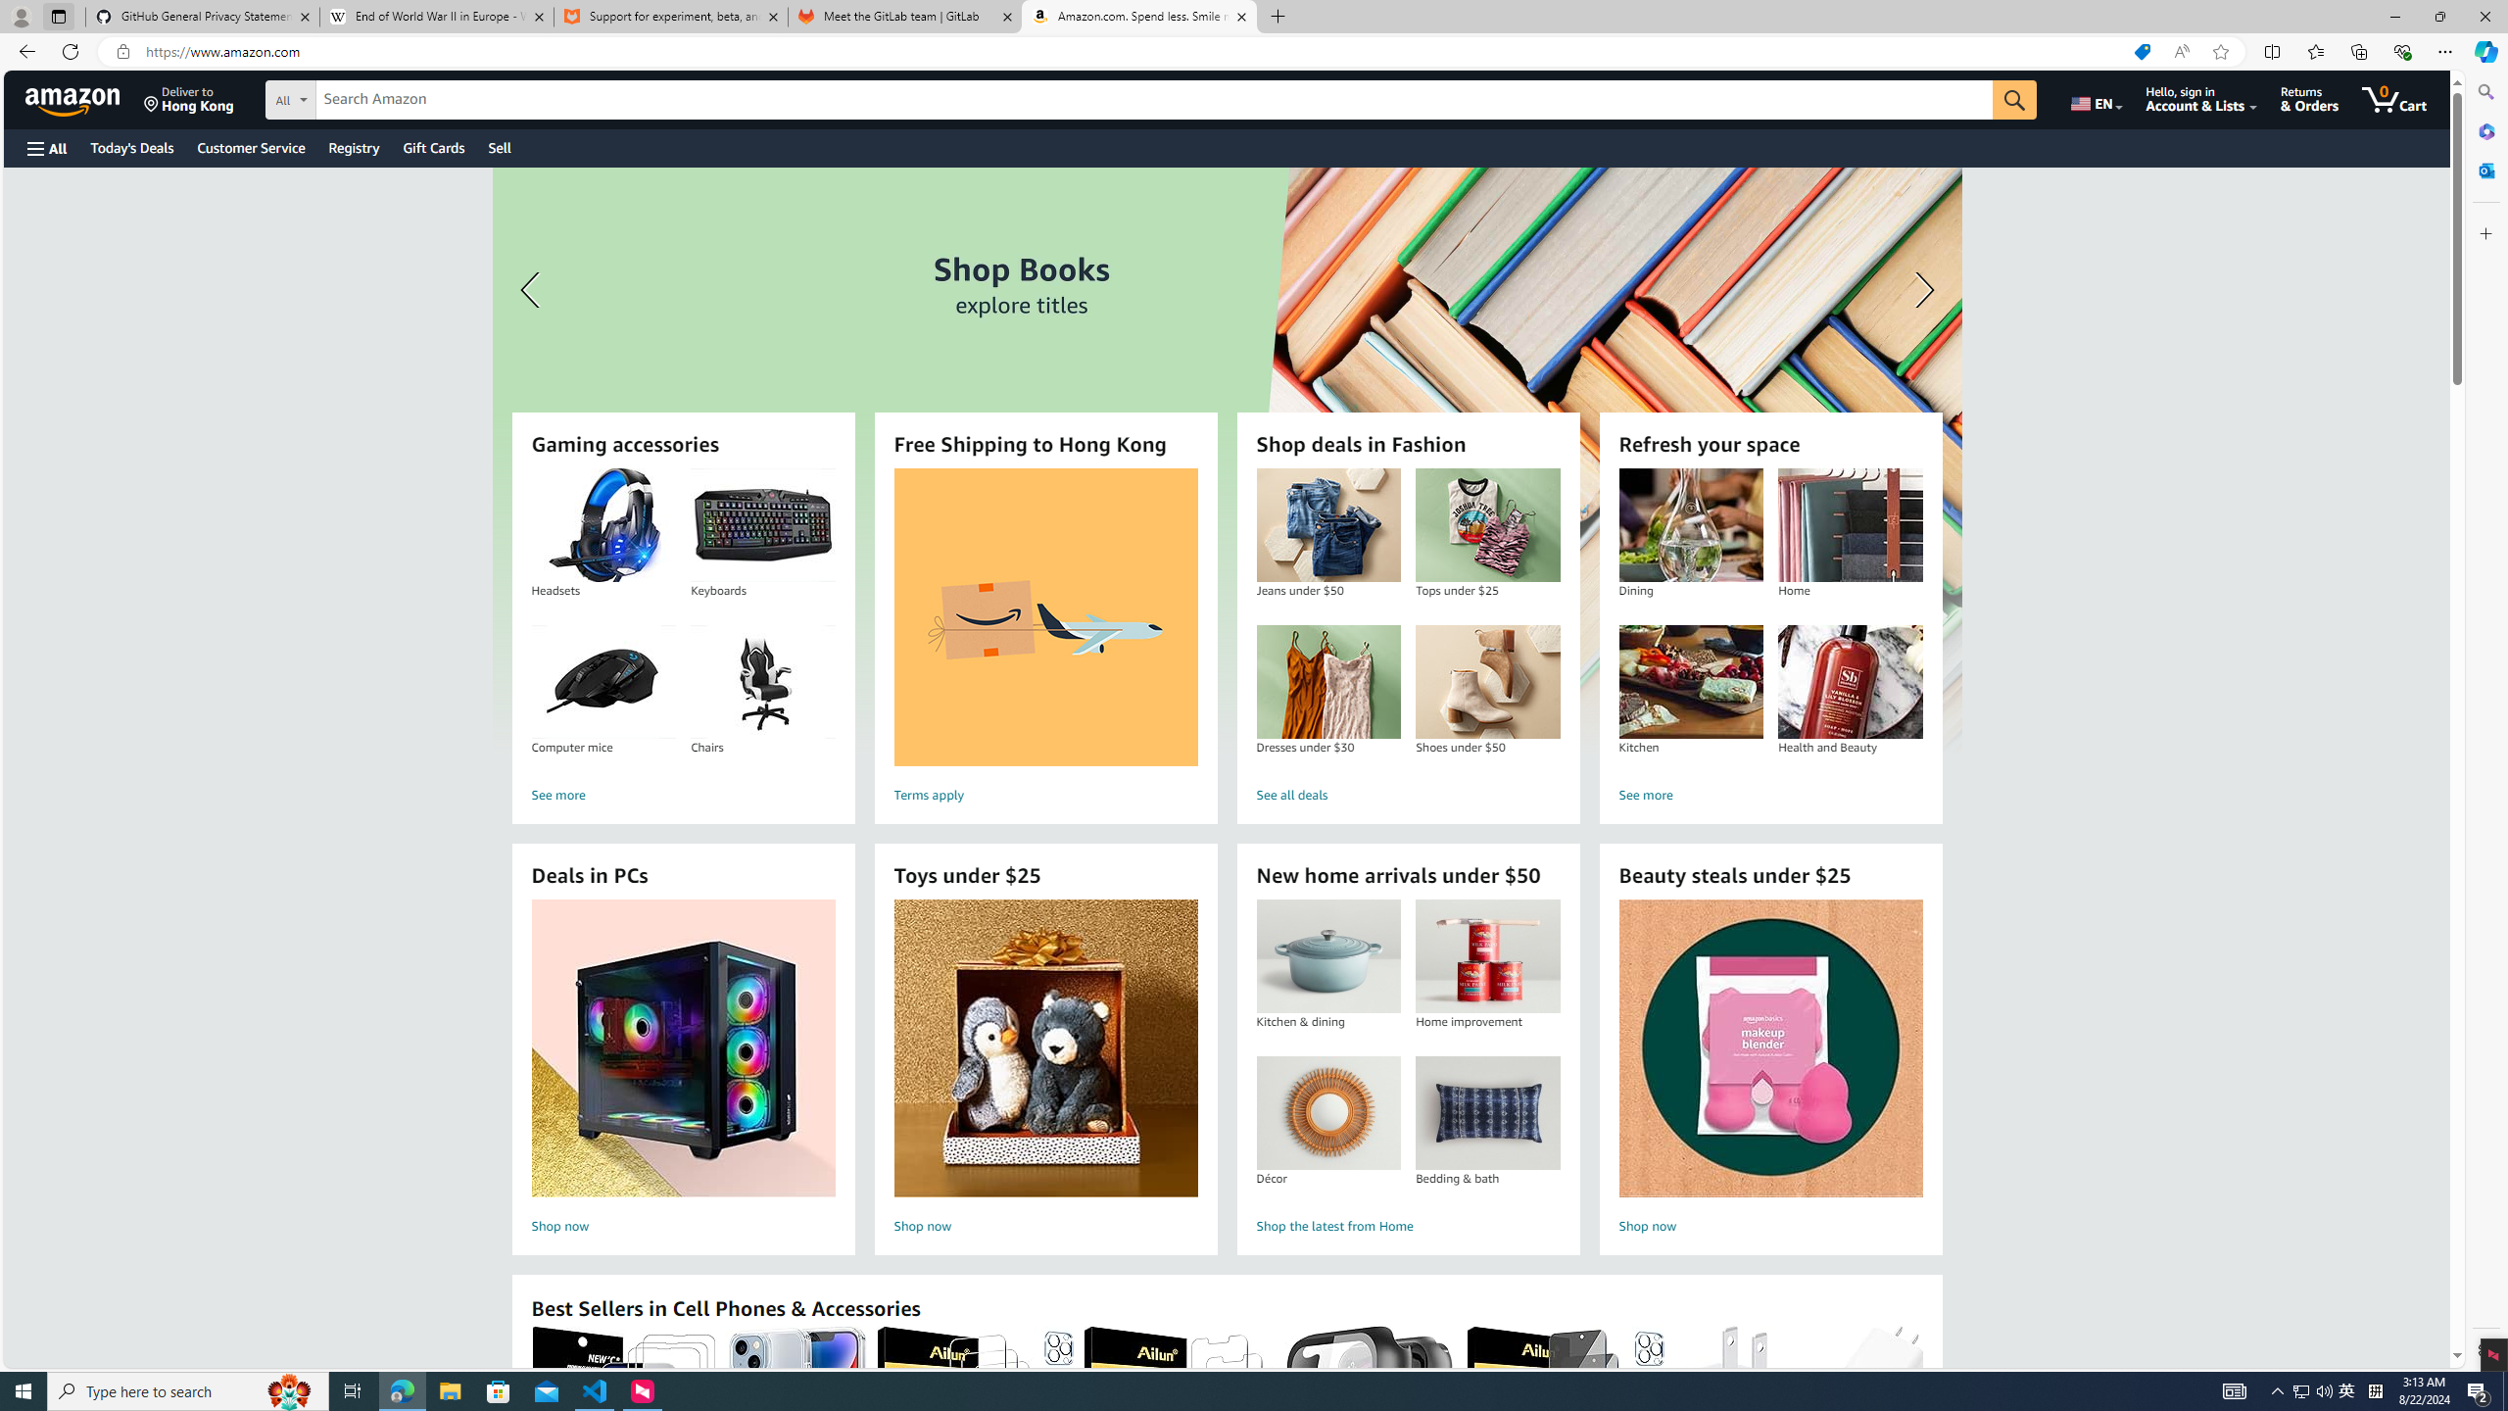 The width and height of the screenshot is (2508, 1411). Describe the element at coordinates (533, 290) in the screenshot. I see `Previous slide` at that location.